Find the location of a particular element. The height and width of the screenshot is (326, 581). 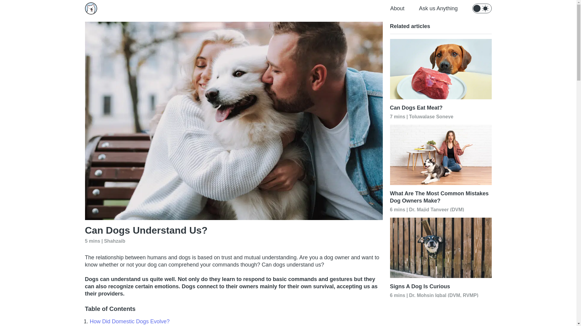

Can Dogs Eat Meat? is located at coordinates (441, 107).